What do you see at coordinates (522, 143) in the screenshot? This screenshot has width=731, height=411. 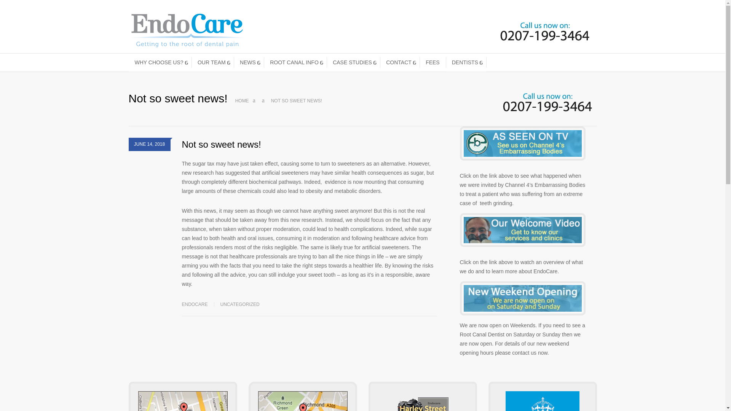 I see `ebodvid4` at bounding box center [522, 143].